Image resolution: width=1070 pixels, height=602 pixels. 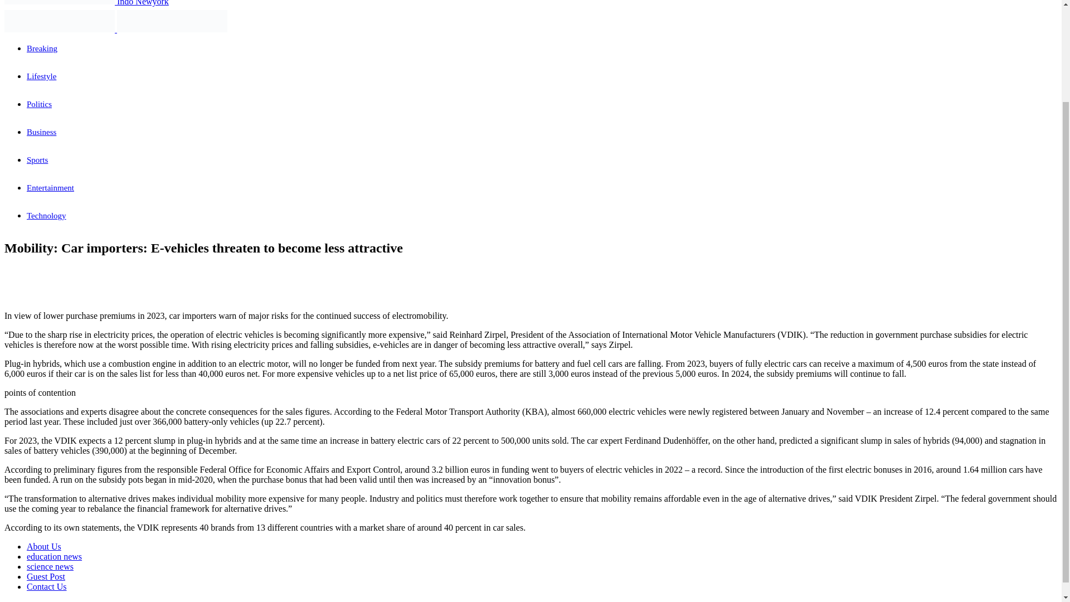 I want to click on education news, so click(x=55, y=556).